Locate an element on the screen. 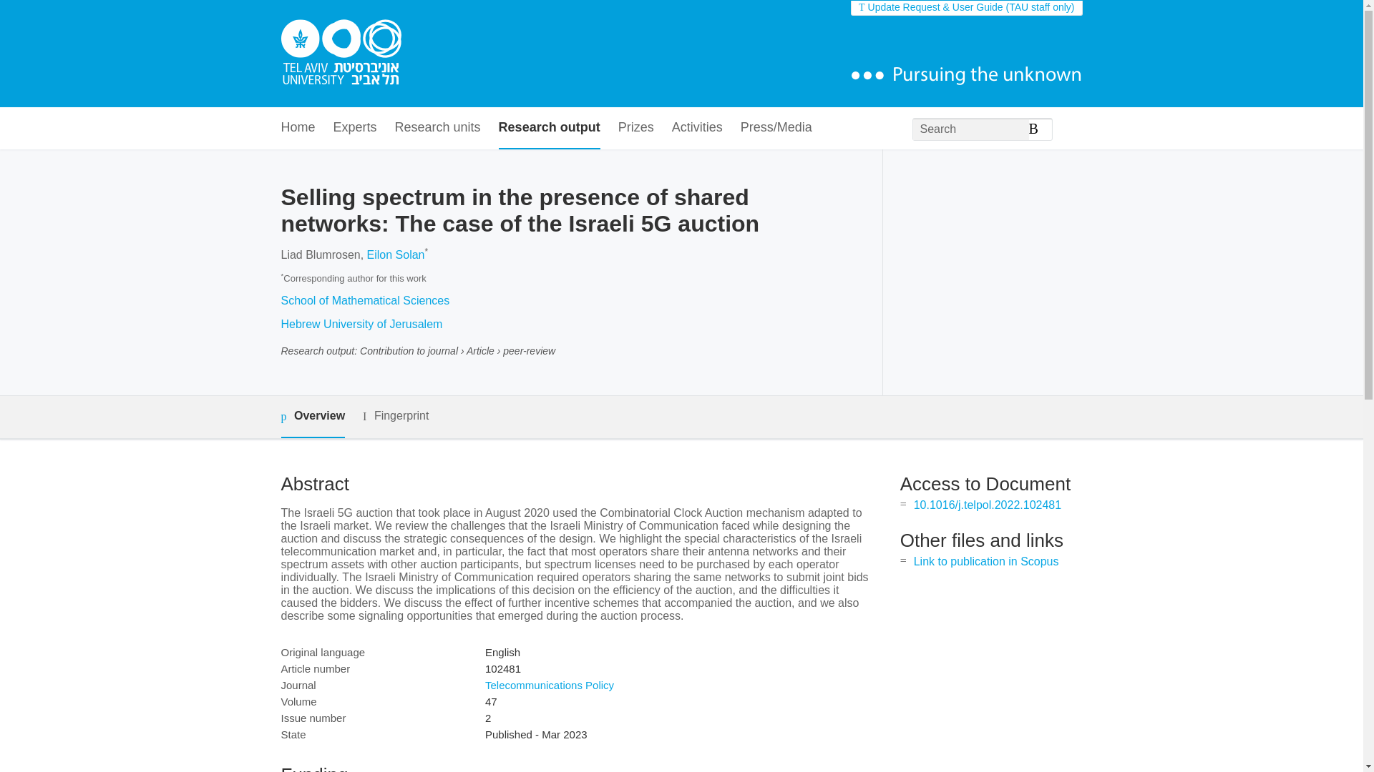 The width and height of the screenshot is (1374, 772). Fingerprint is located at coordinates (395, 416).